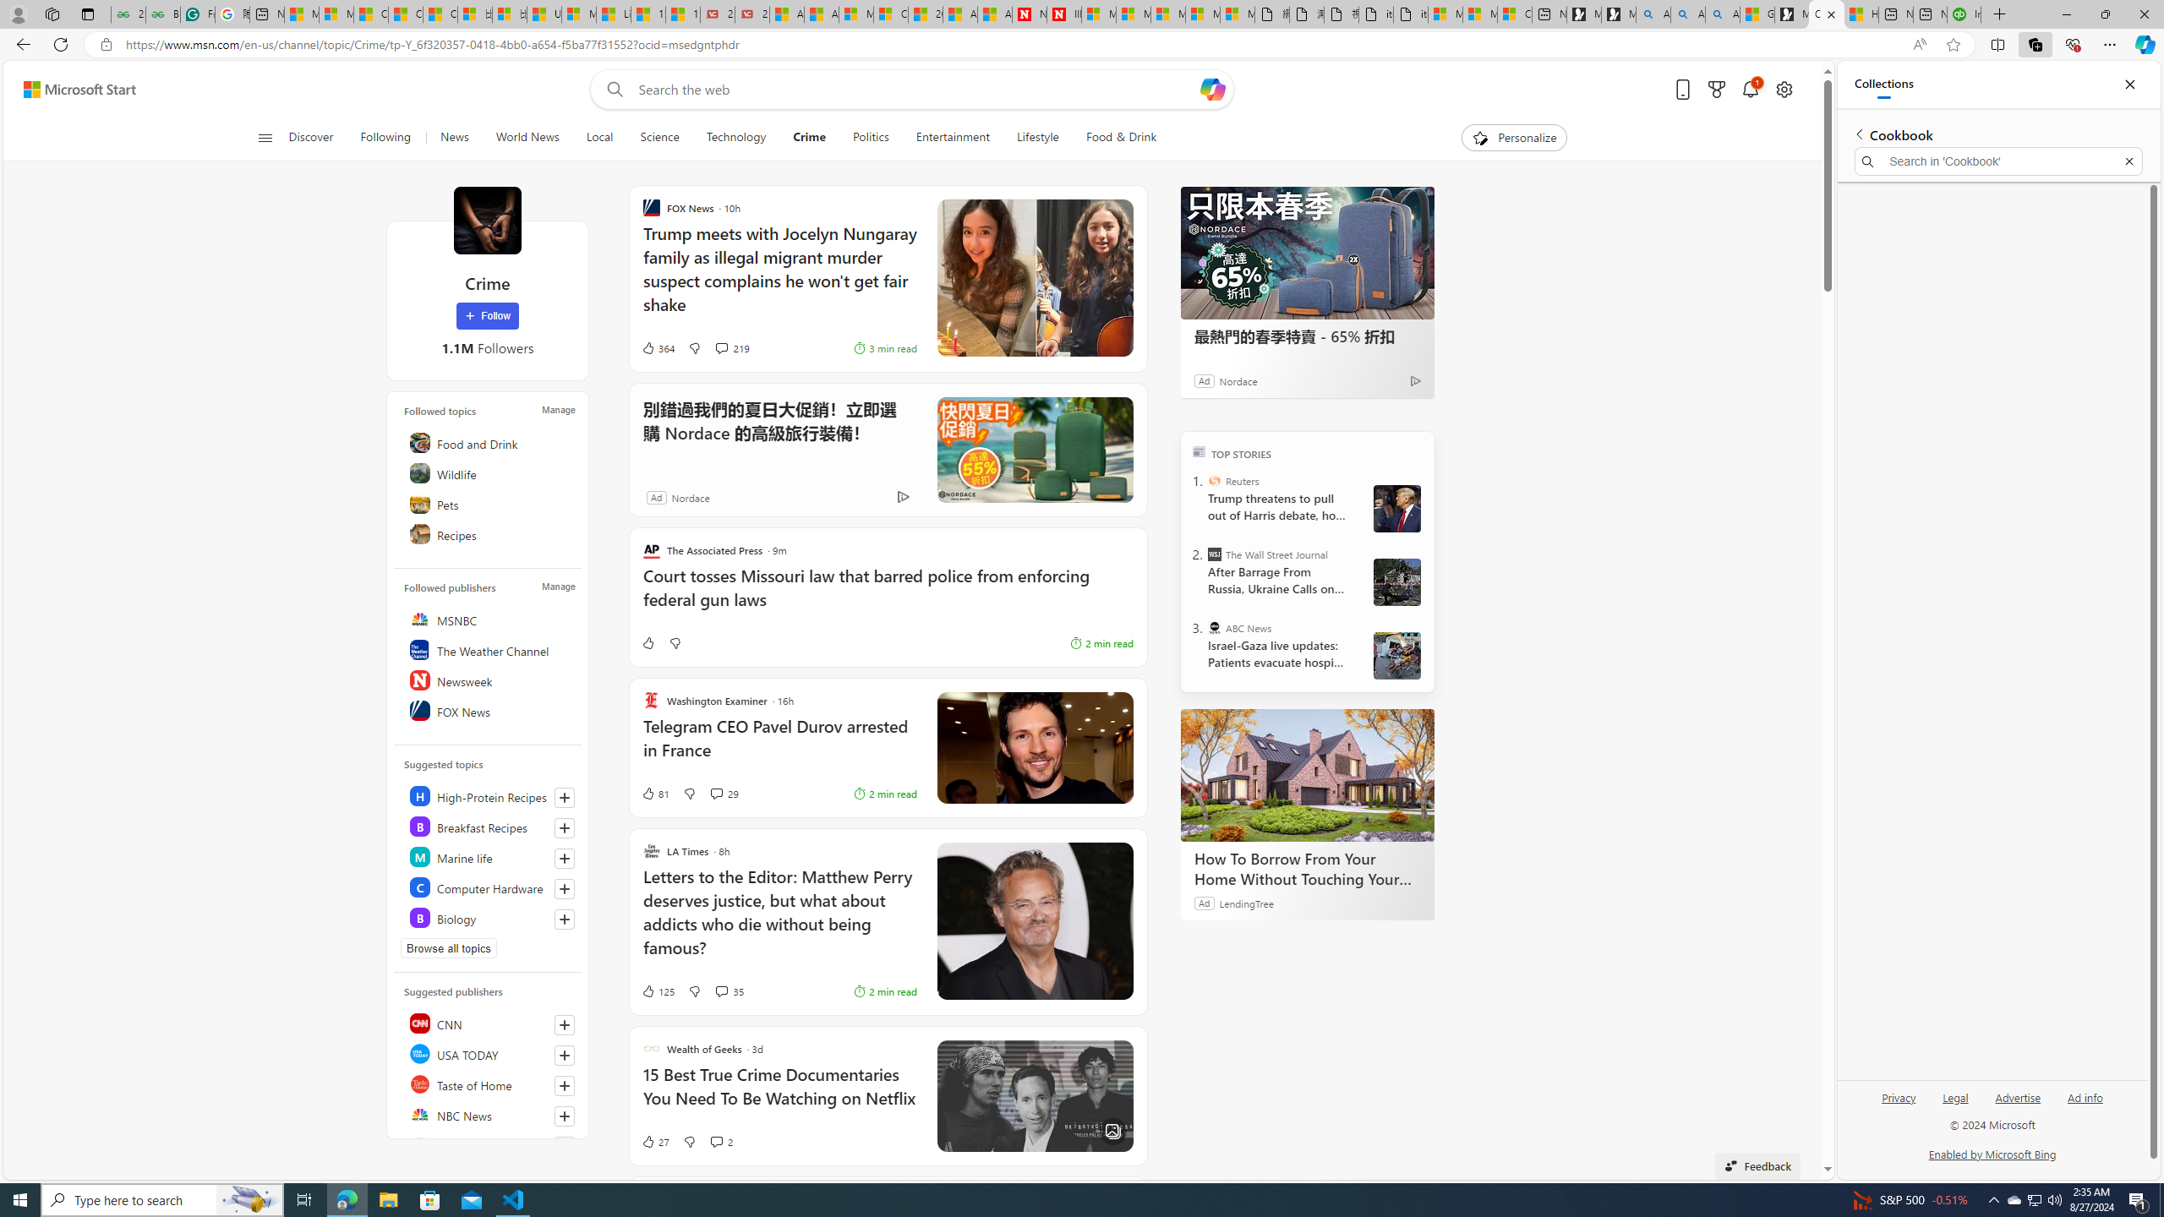  Describe the element at coordinates (732, 348) in the screenshot. I see `View comments 219 Comment` at that location.